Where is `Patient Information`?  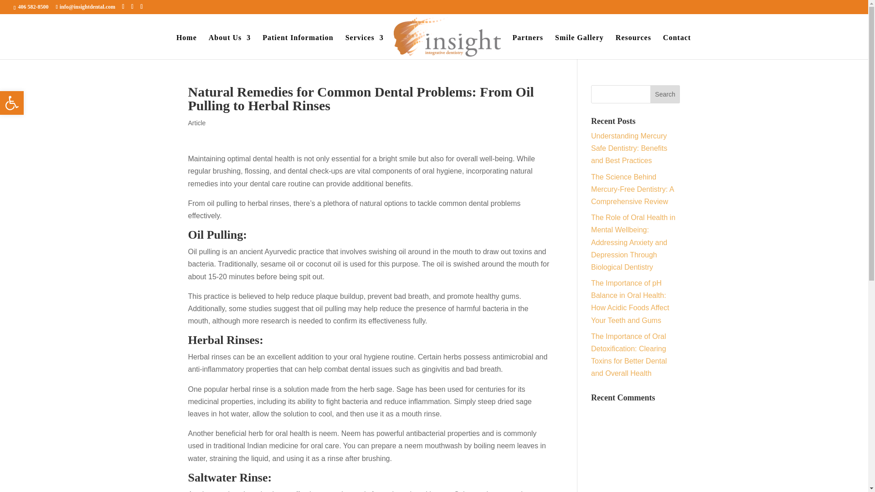 Patient Information is located at coordinates (365, 46).